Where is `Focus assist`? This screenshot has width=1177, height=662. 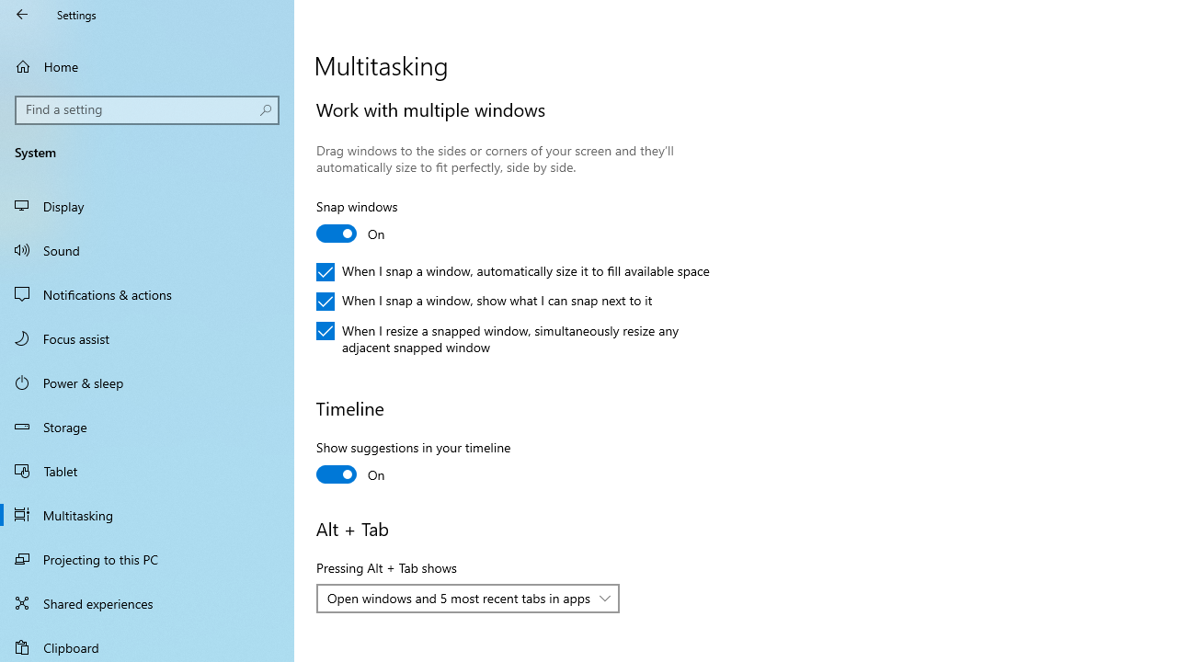 Focus assist is located at coordinates (147, 338).